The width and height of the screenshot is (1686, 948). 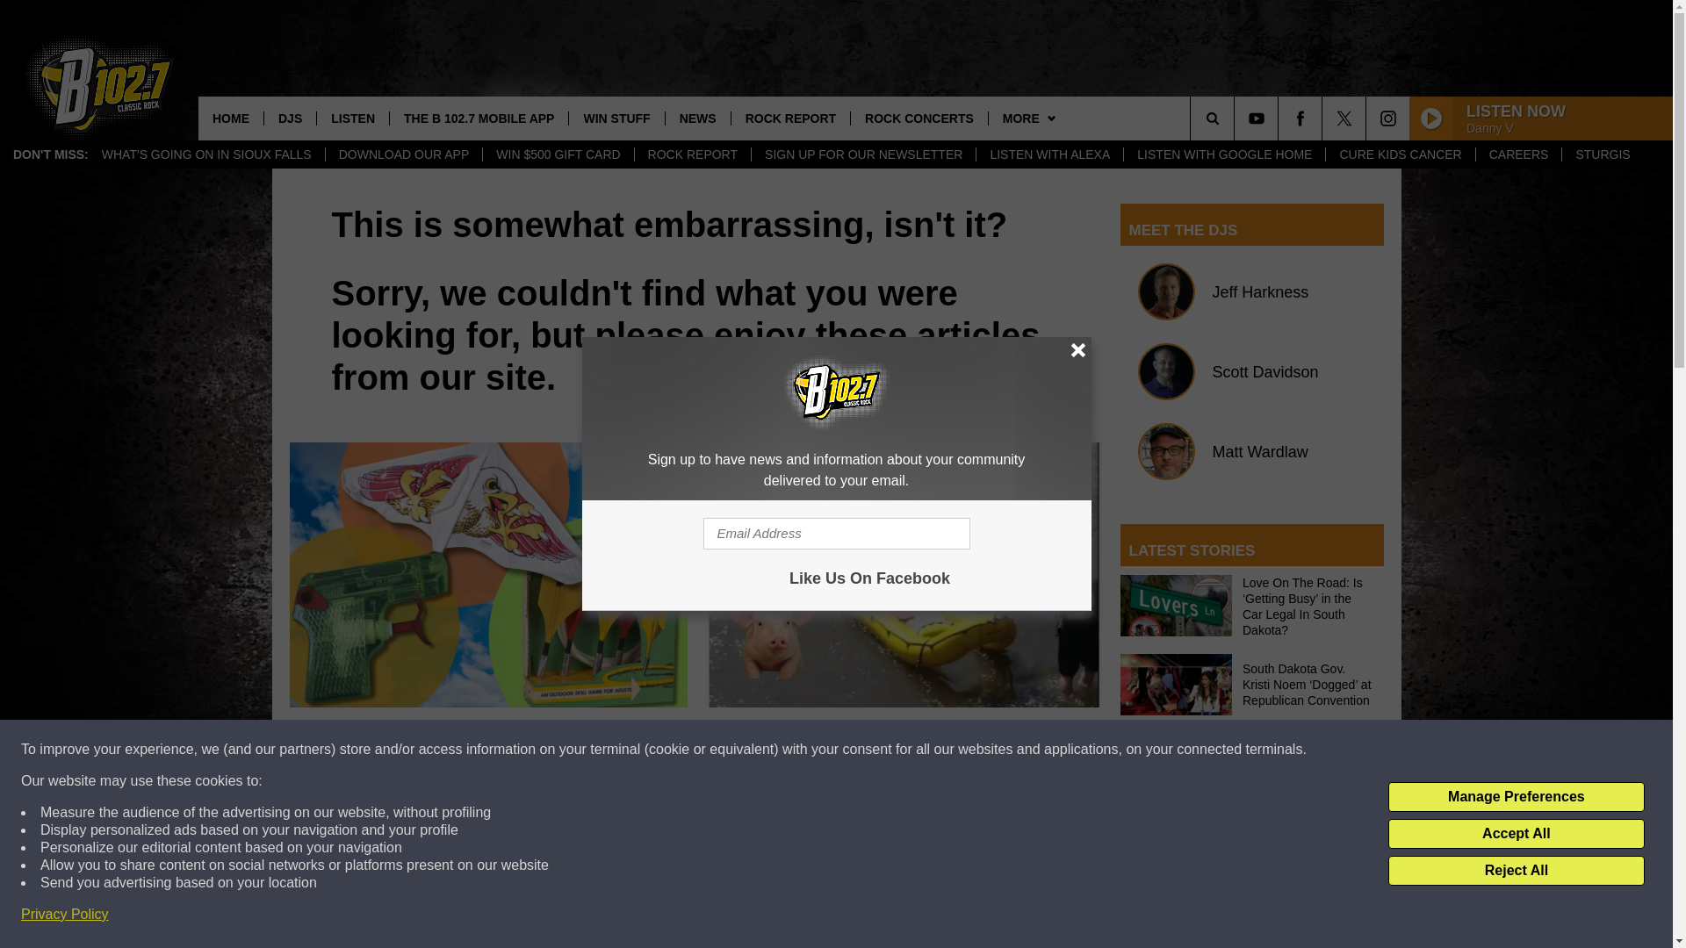 What do you see at coordinates (404, 154) in the screenshot?
I see `DOWNLOAD OUR APP` at bounding box center [404, 154].